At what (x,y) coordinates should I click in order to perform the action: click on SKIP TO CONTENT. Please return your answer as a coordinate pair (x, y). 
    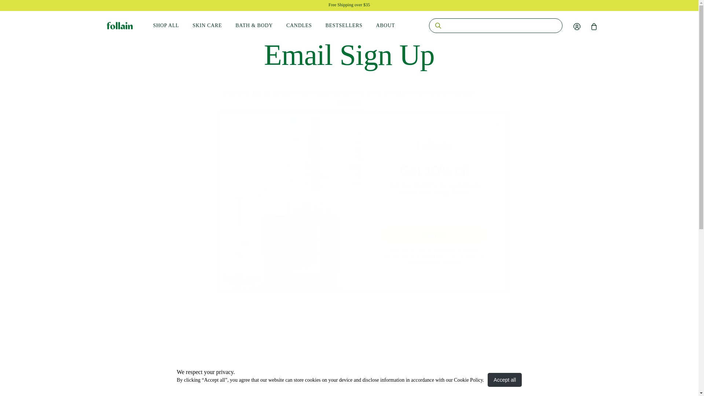
    Looking at the image, I should click on (22, 7).